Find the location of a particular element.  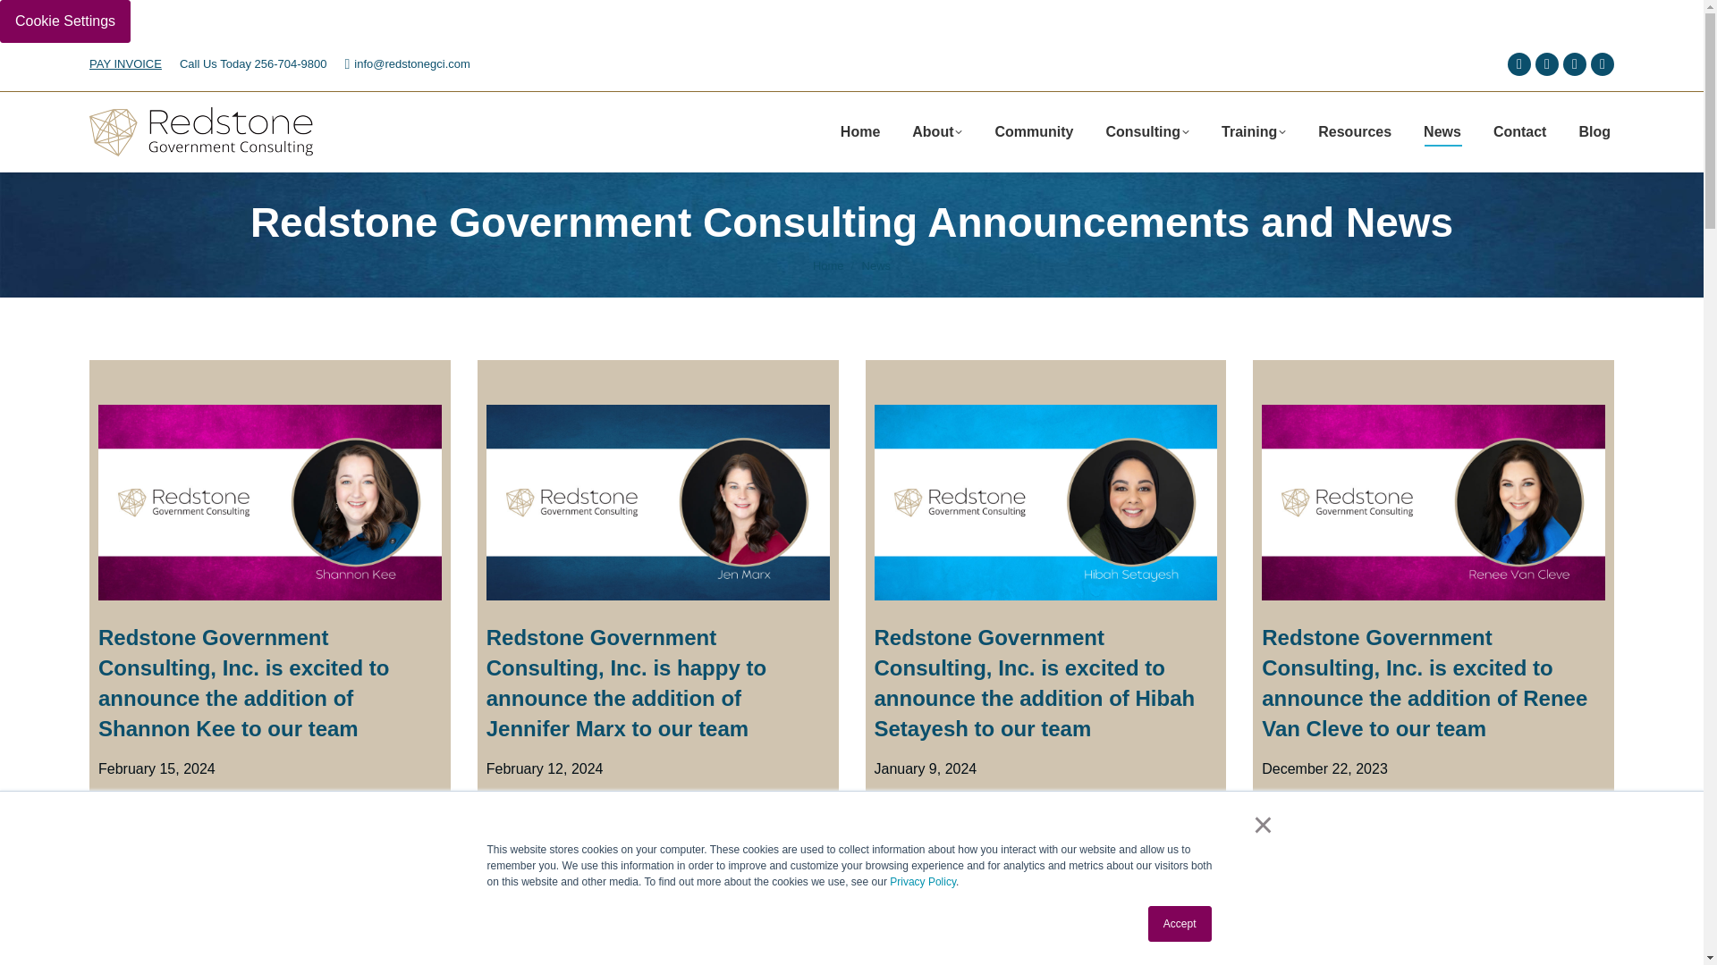

Facebook page opens in new window is located at coordinates (1518, 64).